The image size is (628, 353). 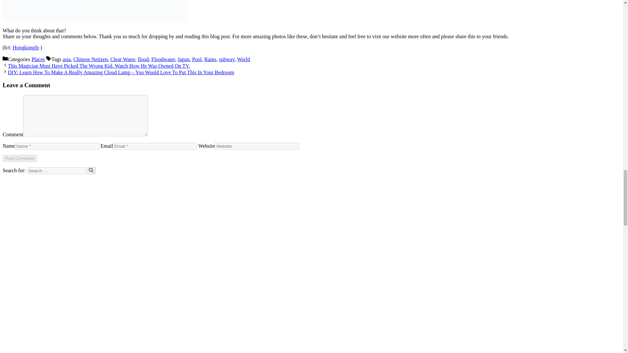 I want to click on Pool, so click(x=197, y=59).